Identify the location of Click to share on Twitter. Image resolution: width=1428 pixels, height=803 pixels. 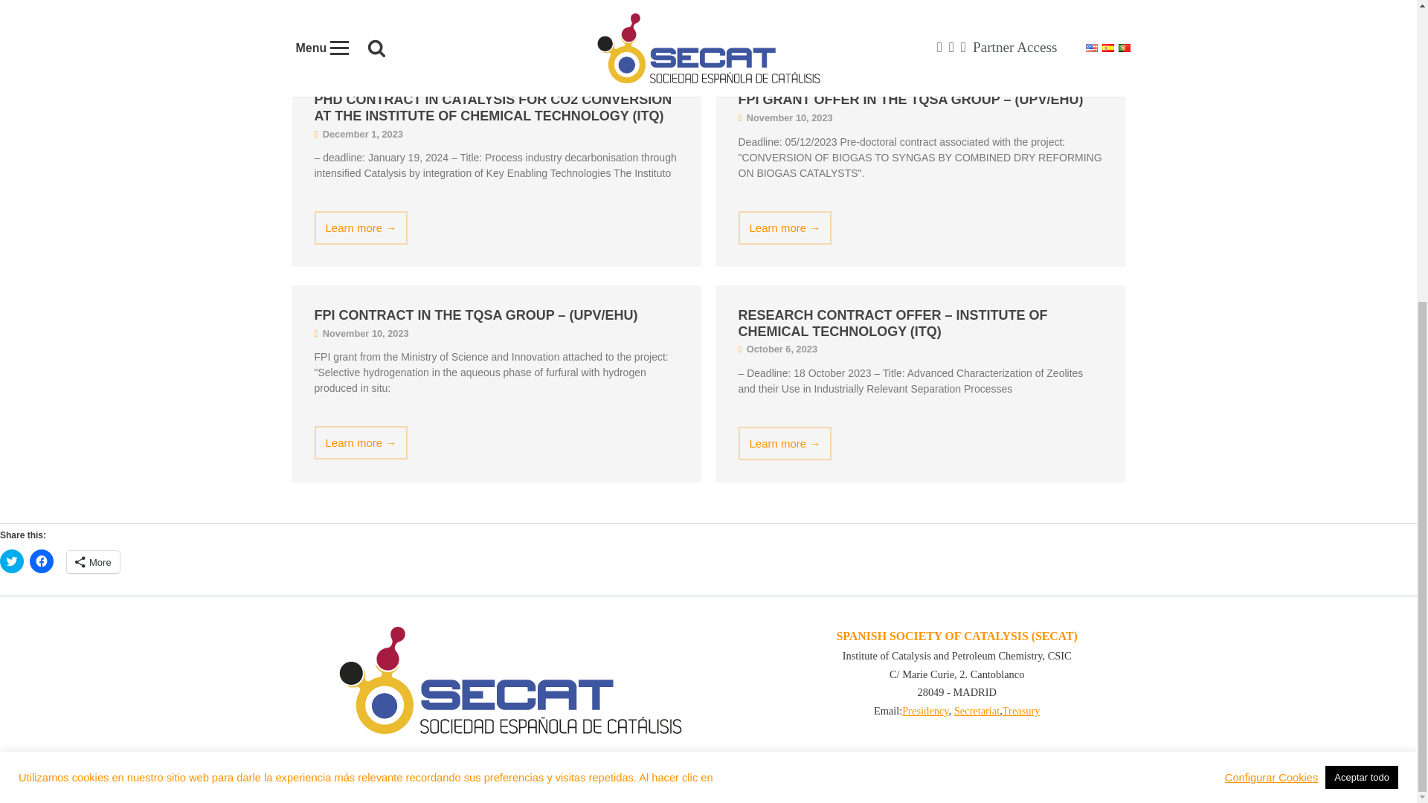
(12, 561).